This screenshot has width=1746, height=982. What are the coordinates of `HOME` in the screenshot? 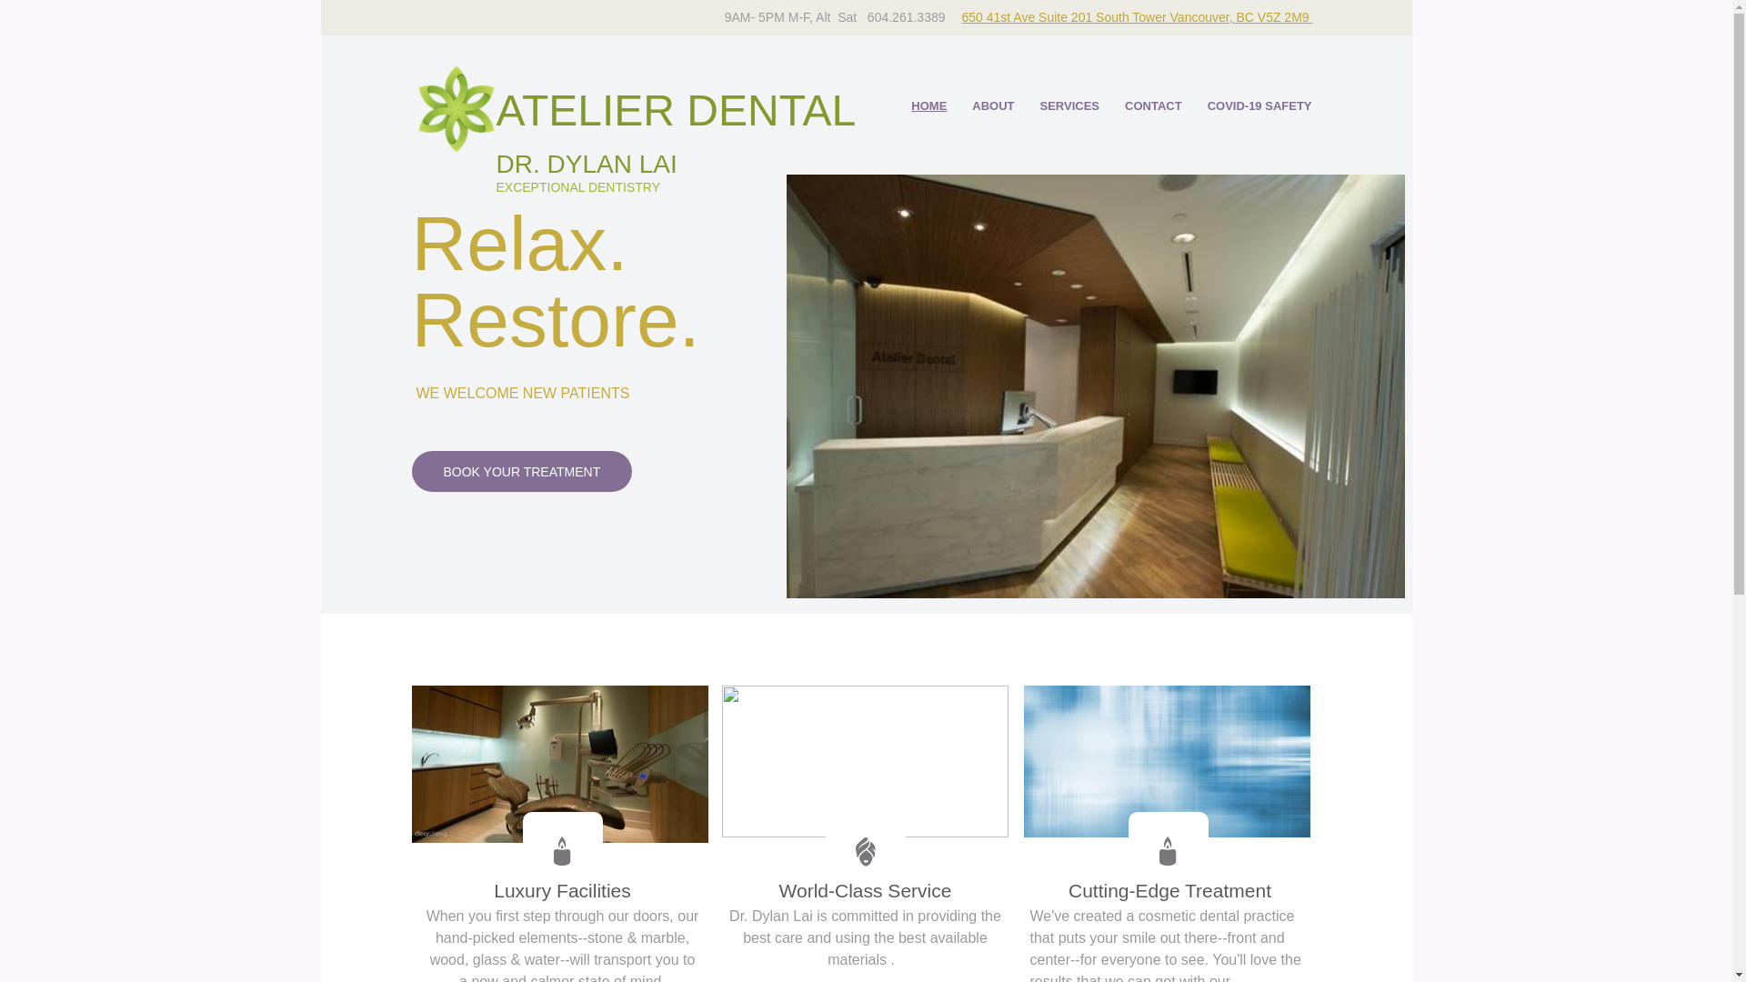 It's located at (928, 106).